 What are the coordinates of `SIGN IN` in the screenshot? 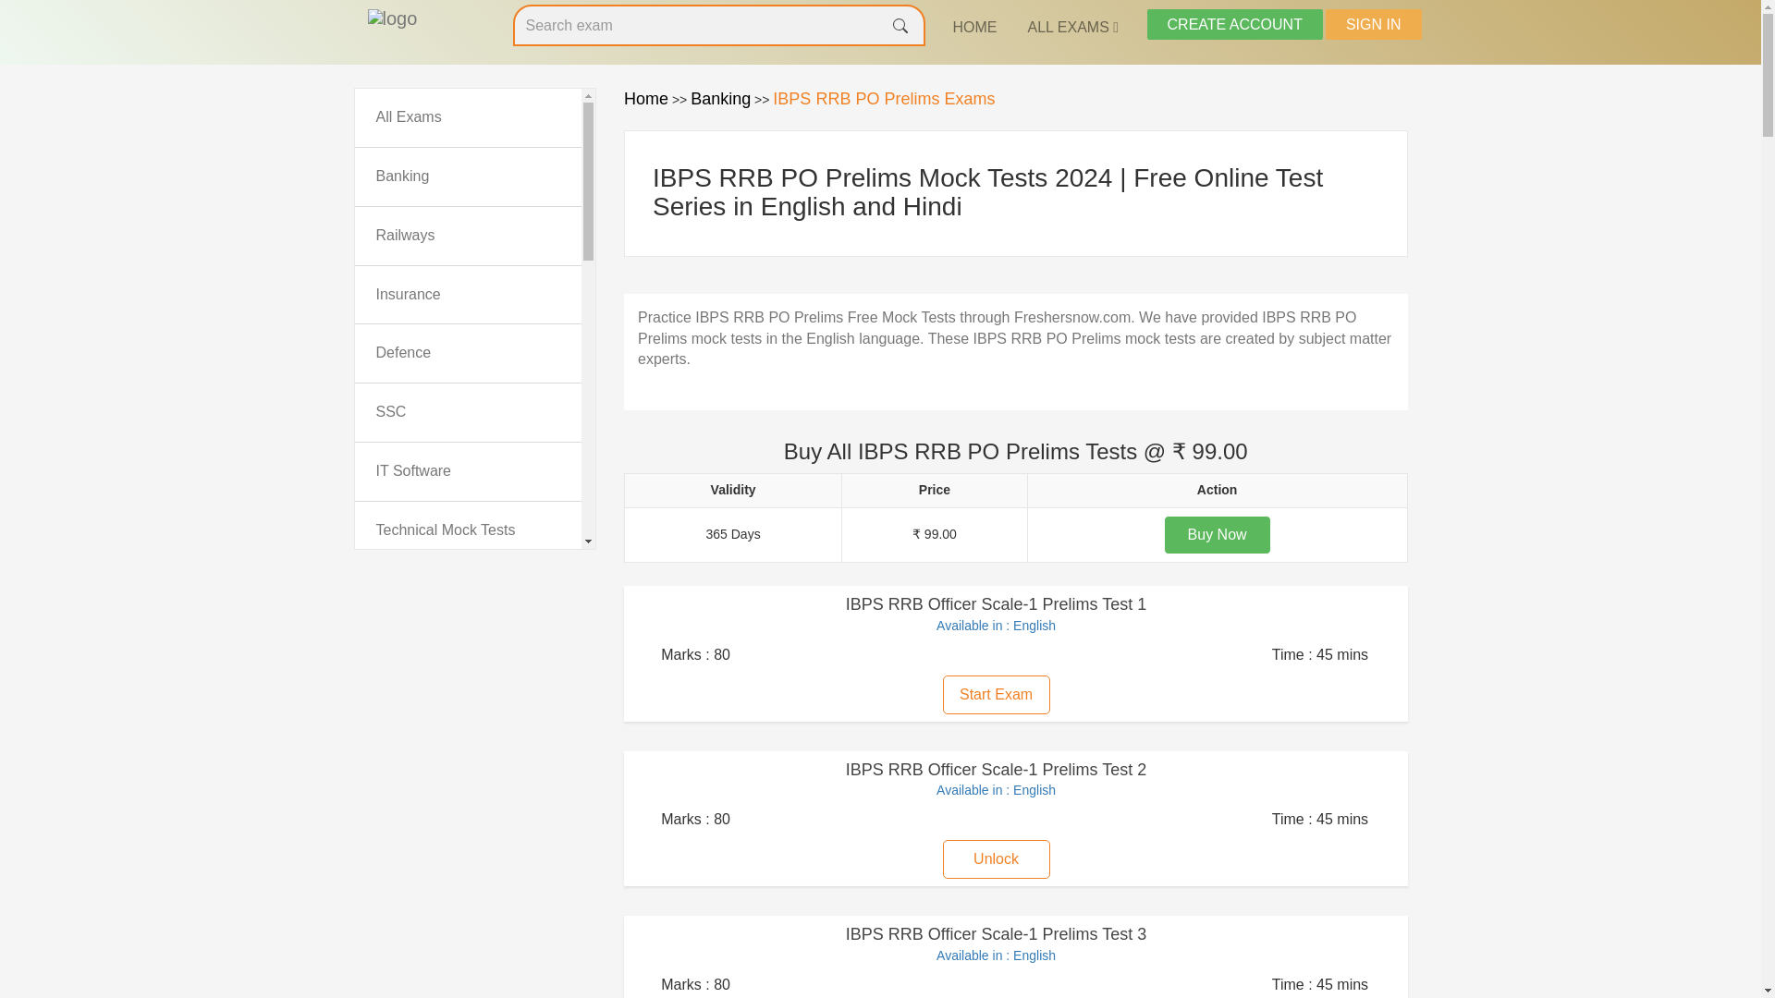 It's located at (1374, 24).